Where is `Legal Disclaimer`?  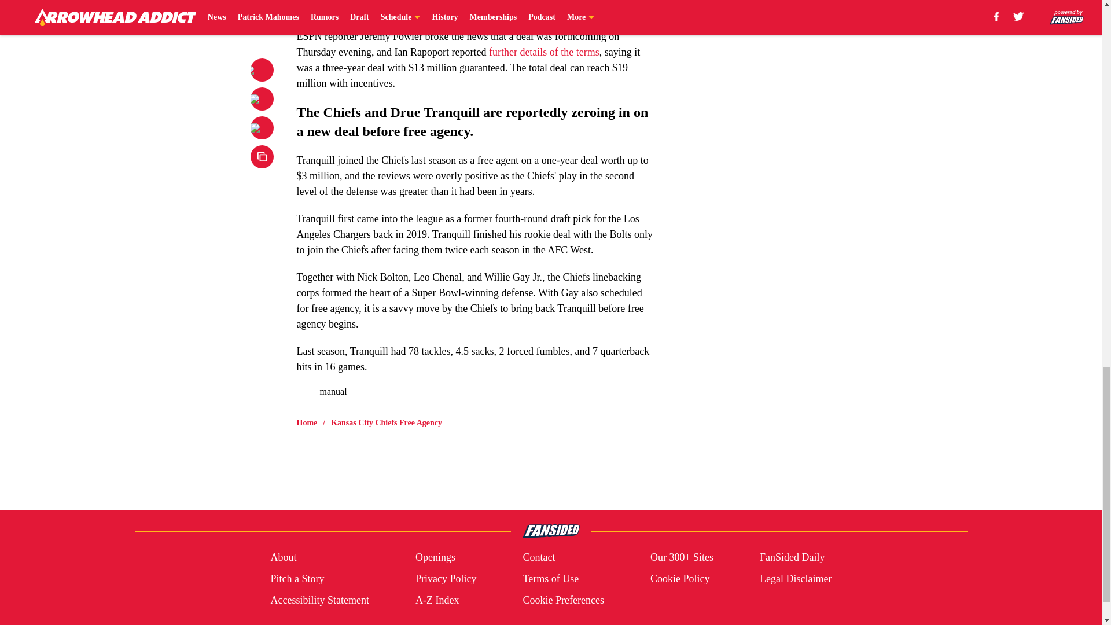
Legal Disclaimer is located at coordinates (795, 579).